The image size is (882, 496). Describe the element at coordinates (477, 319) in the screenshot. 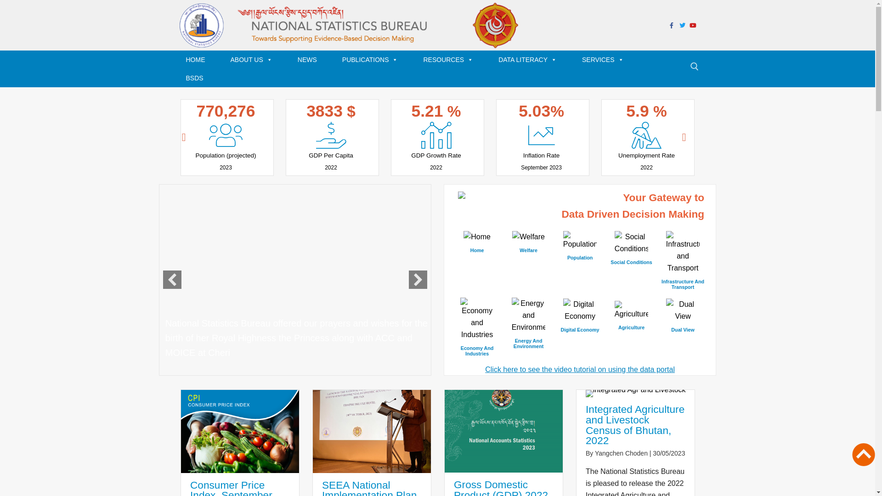

I see `Economy and Industries` at that location.